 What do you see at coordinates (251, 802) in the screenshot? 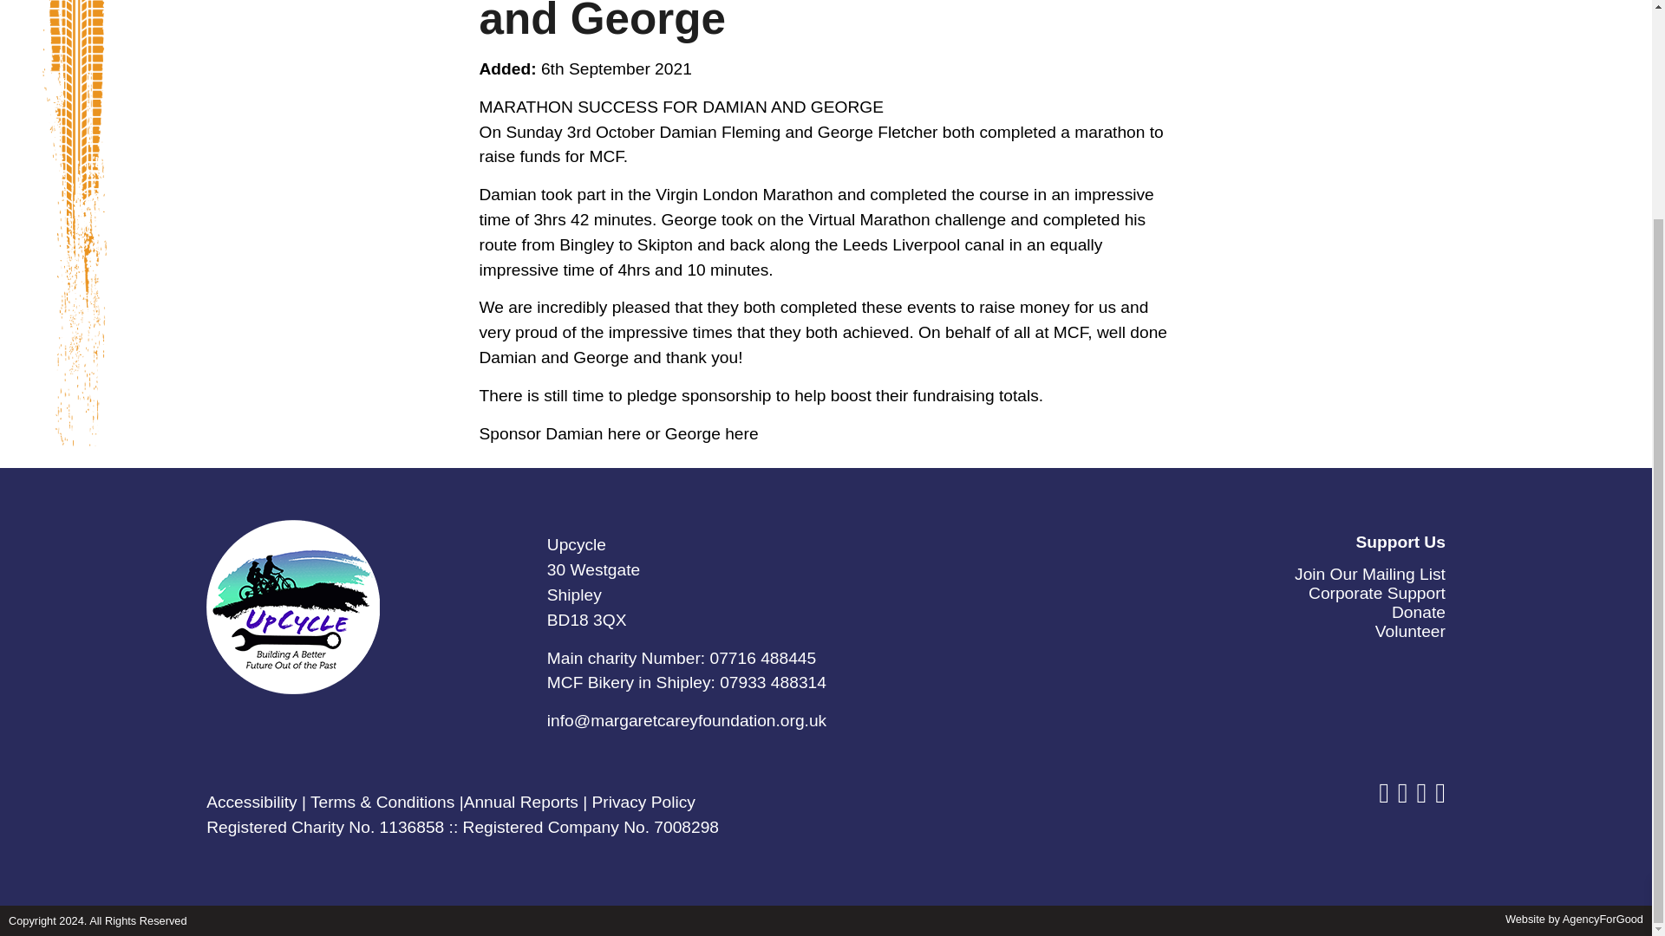
I see `Accessibility` at bounding box center [251, 802].